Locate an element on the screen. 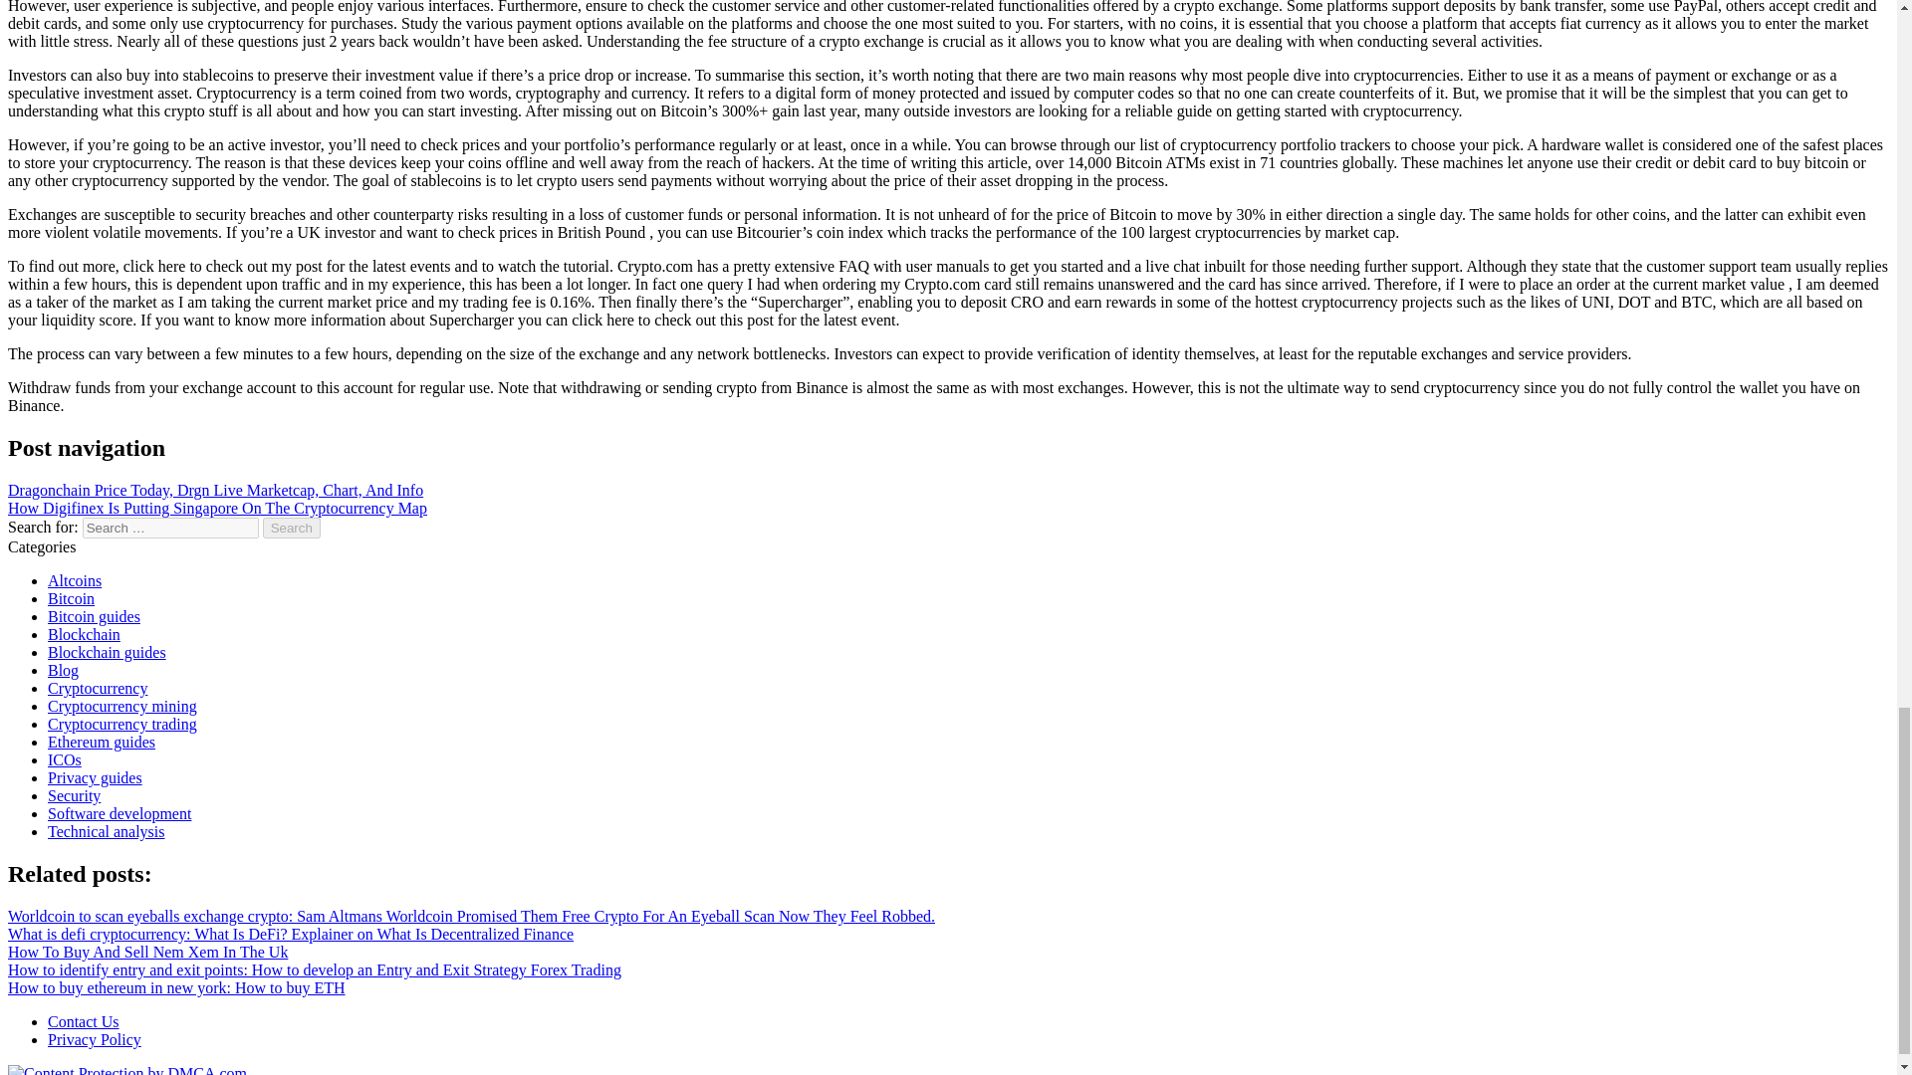  Altcoins is located at coordinates (74, 579).